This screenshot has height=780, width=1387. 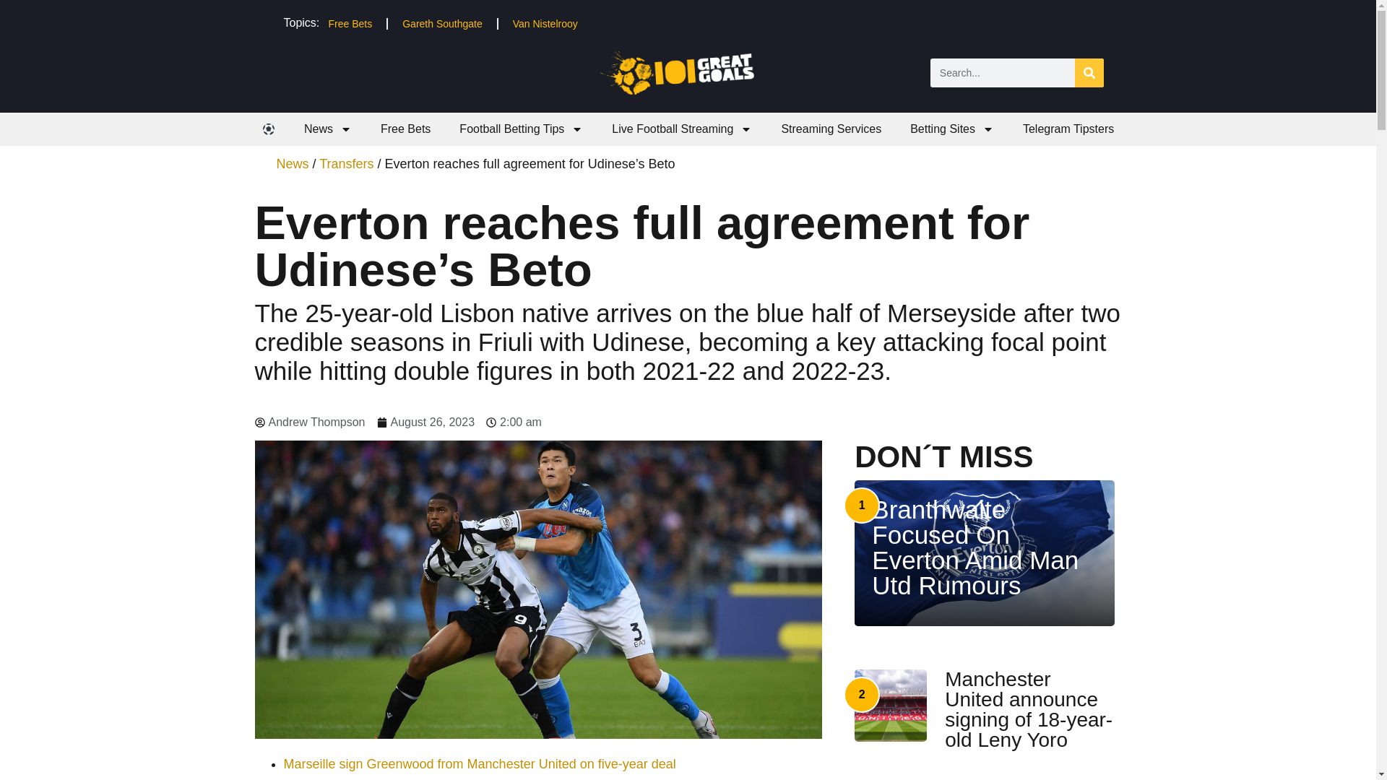 What do you see at coordinates (831, 129) in the screenshot?
I see `Streaming Services` at bounding box center [831, 129].